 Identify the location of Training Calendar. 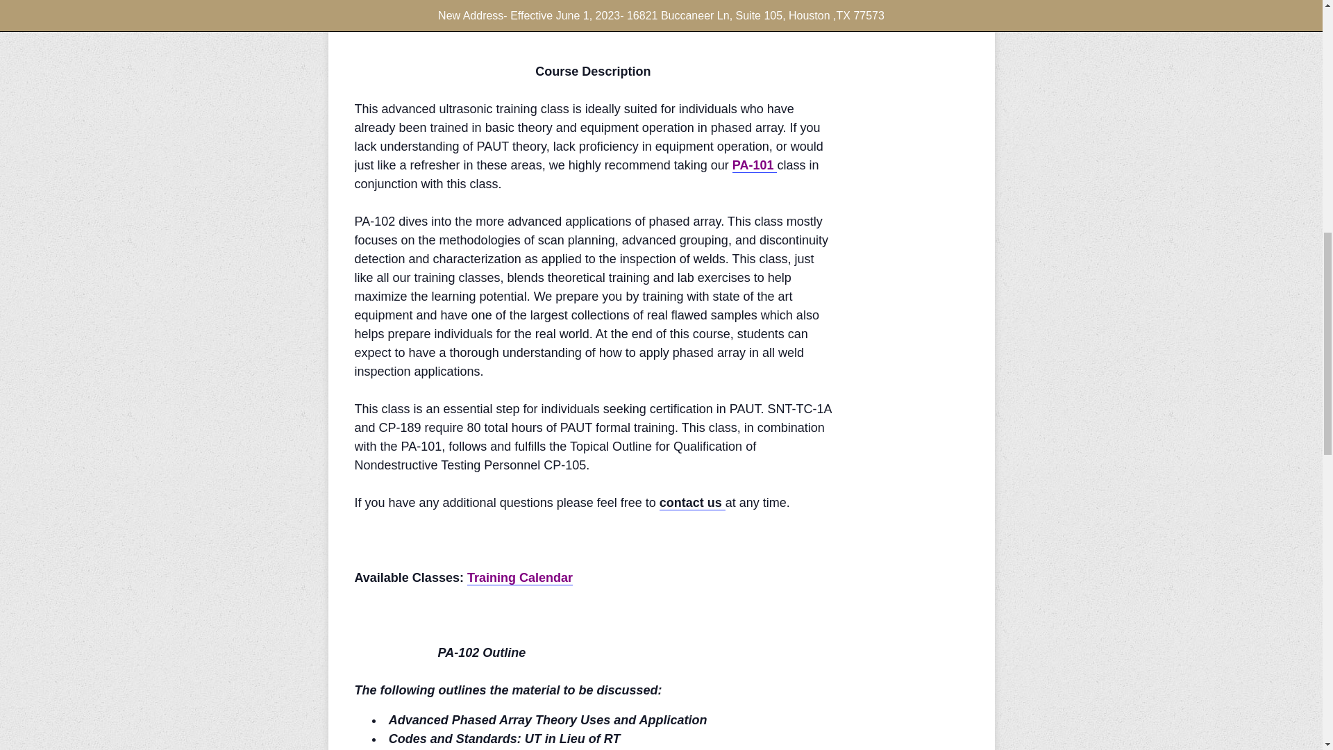
(520, 578).